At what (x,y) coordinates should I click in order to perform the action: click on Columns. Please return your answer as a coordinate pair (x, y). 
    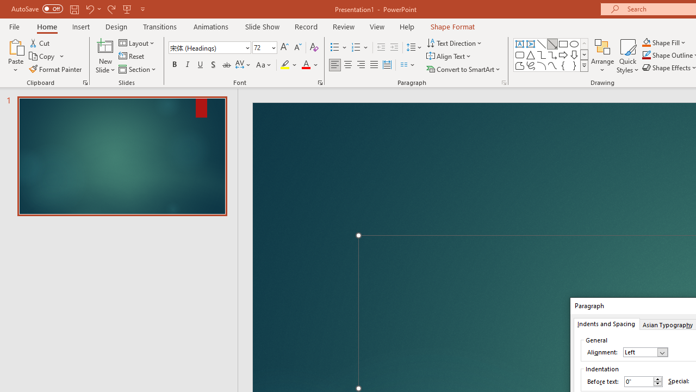
    Looking at the image, I should click on (408, 65).